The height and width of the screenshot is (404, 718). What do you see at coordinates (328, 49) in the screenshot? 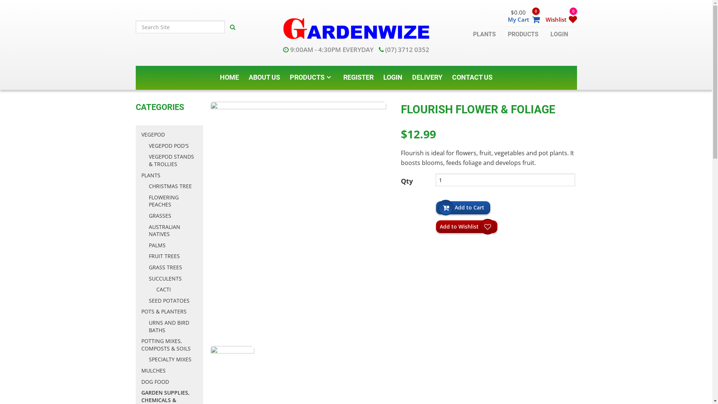
I see `9:00AM - 4:30PM EVERYDAY` at bounding box center [328, 49].